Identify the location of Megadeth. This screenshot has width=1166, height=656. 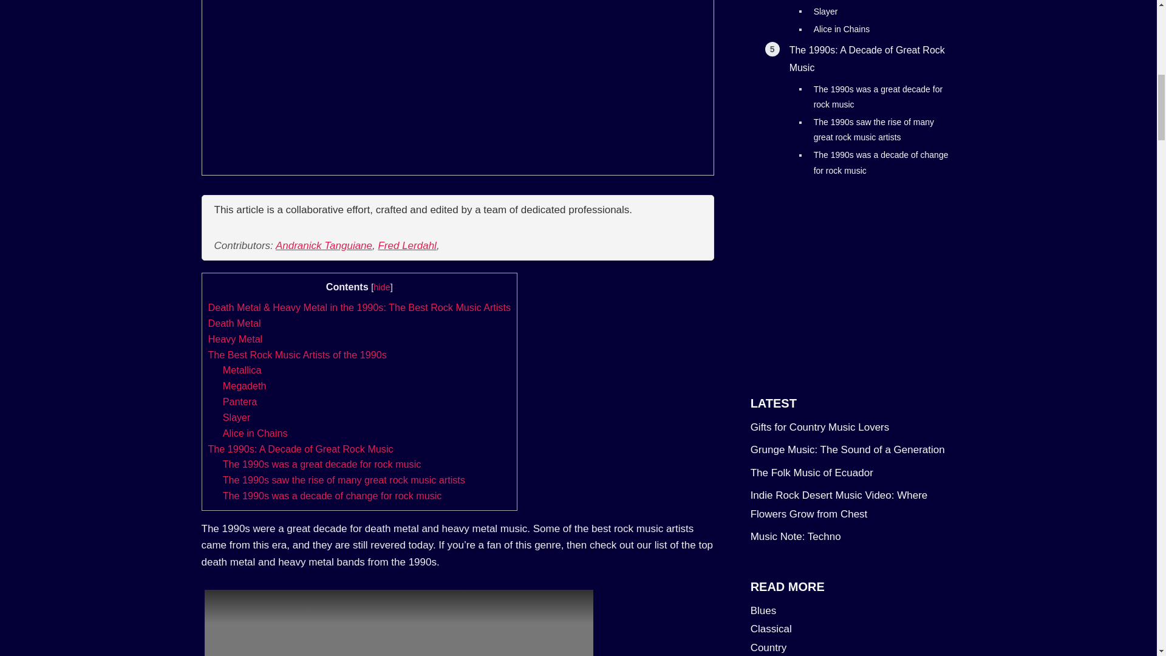
(244, 385).